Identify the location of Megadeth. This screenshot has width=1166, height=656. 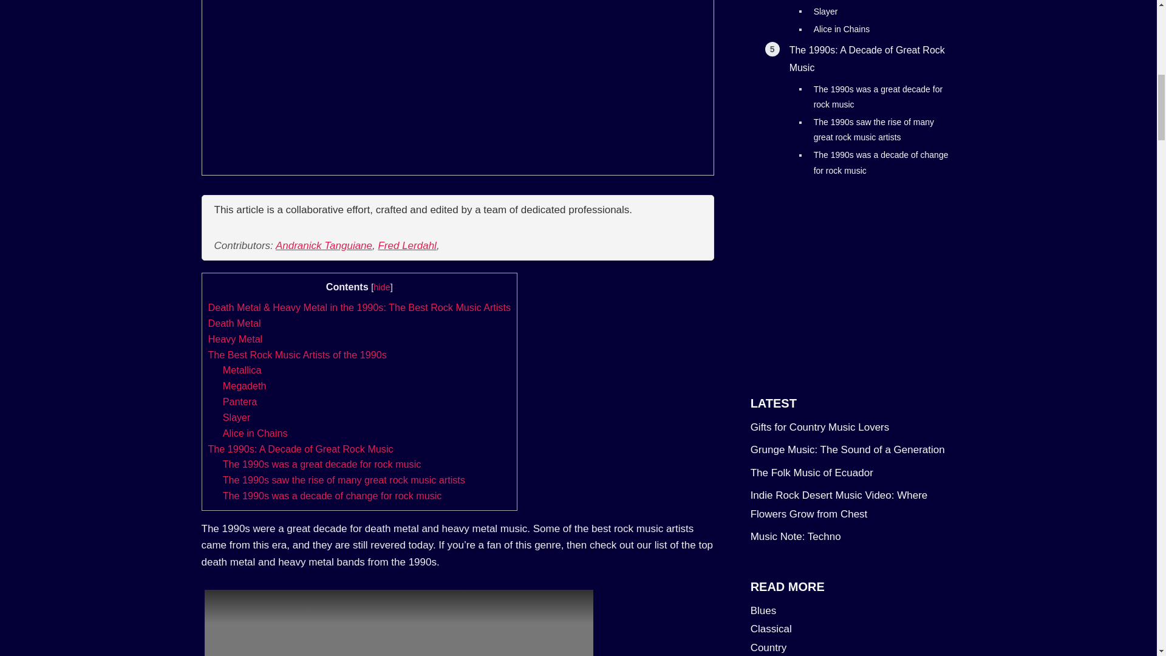
(244, 385).